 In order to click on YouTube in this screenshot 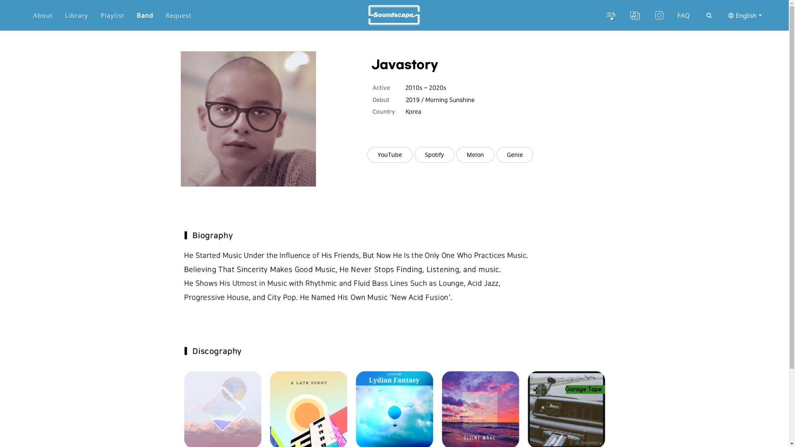, I will do `click(390, 155)`.